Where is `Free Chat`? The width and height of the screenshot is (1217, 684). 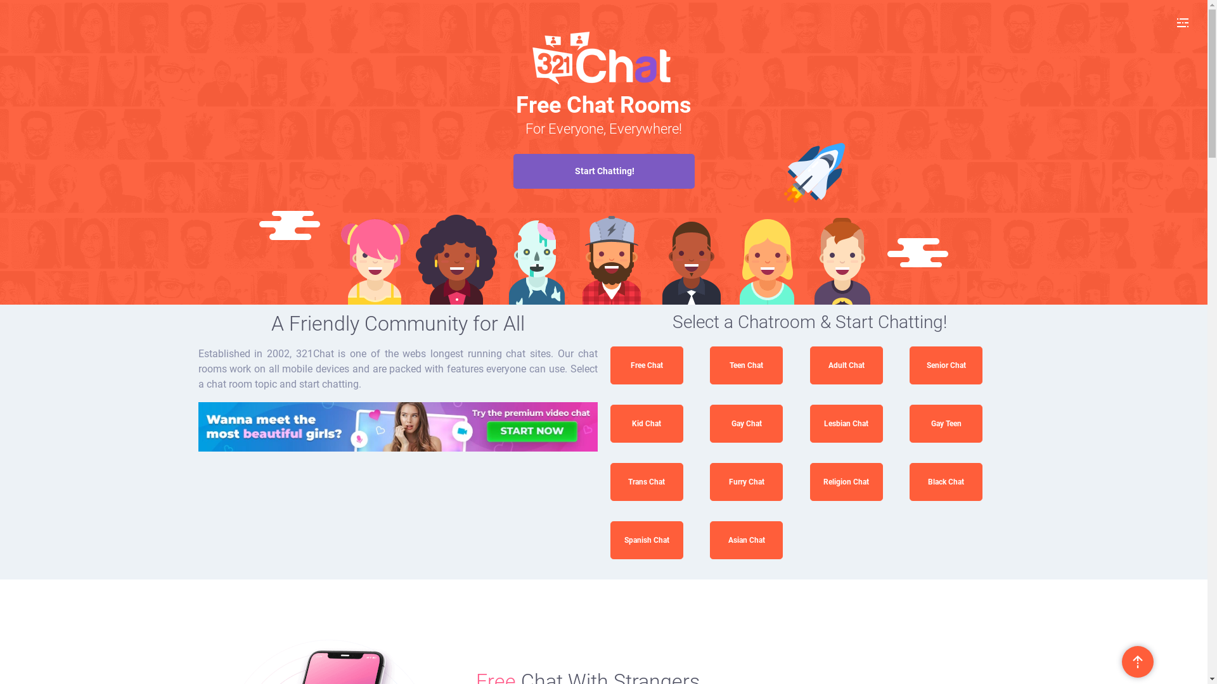 Free Chat is located at coordinates (647, 365).